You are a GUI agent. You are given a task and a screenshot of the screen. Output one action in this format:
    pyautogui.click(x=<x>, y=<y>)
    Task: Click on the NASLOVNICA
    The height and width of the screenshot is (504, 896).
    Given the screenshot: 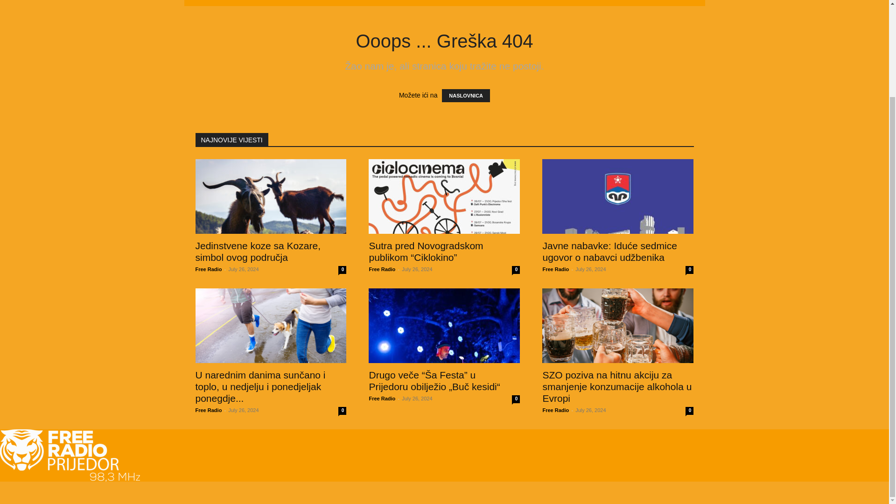 What is the action you would take?
    pyautogui.click(x=466, y=96)
    